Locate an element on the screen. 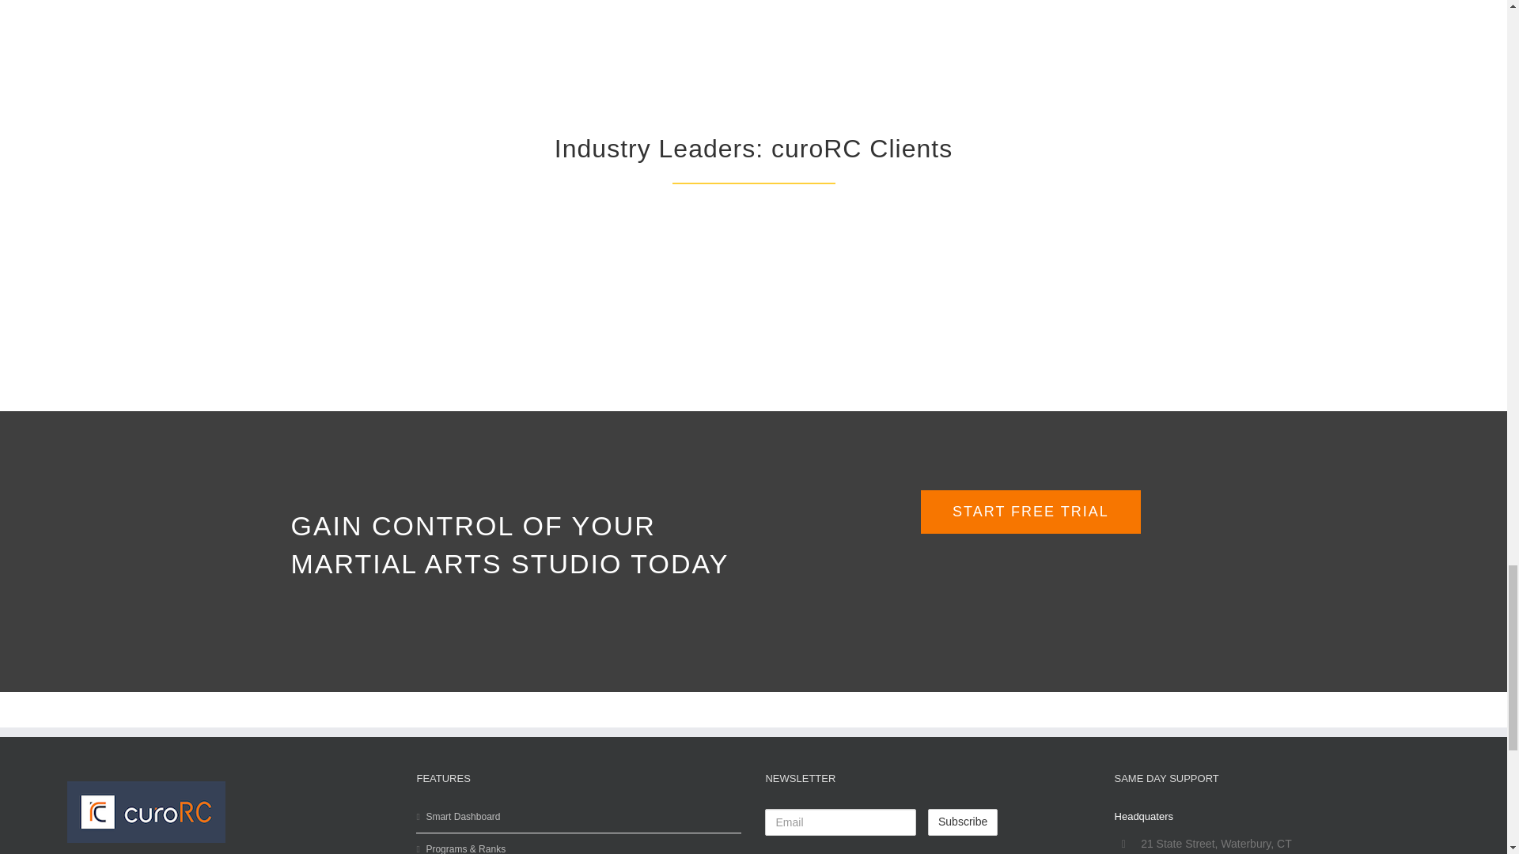  sign up is located at coordinates (1030, 512).